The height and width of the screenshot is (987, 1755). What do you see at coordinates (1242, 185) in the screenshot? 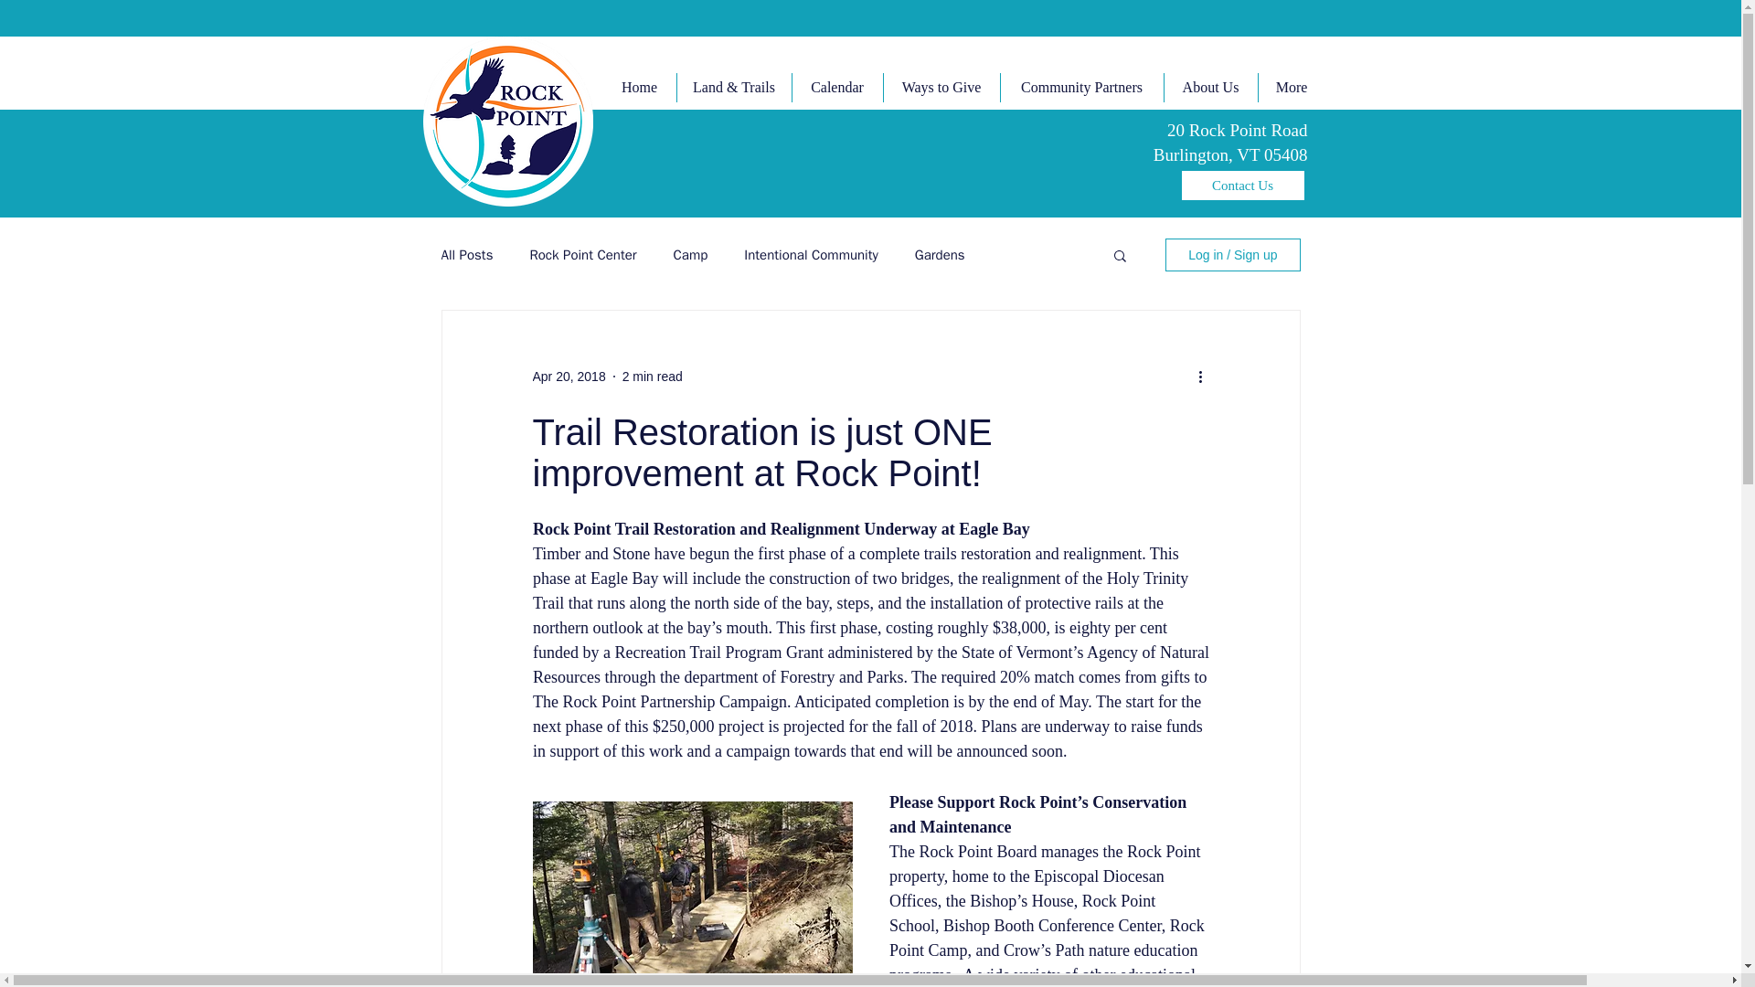
I see `Contact Us` at bounding box center [1242, 185].